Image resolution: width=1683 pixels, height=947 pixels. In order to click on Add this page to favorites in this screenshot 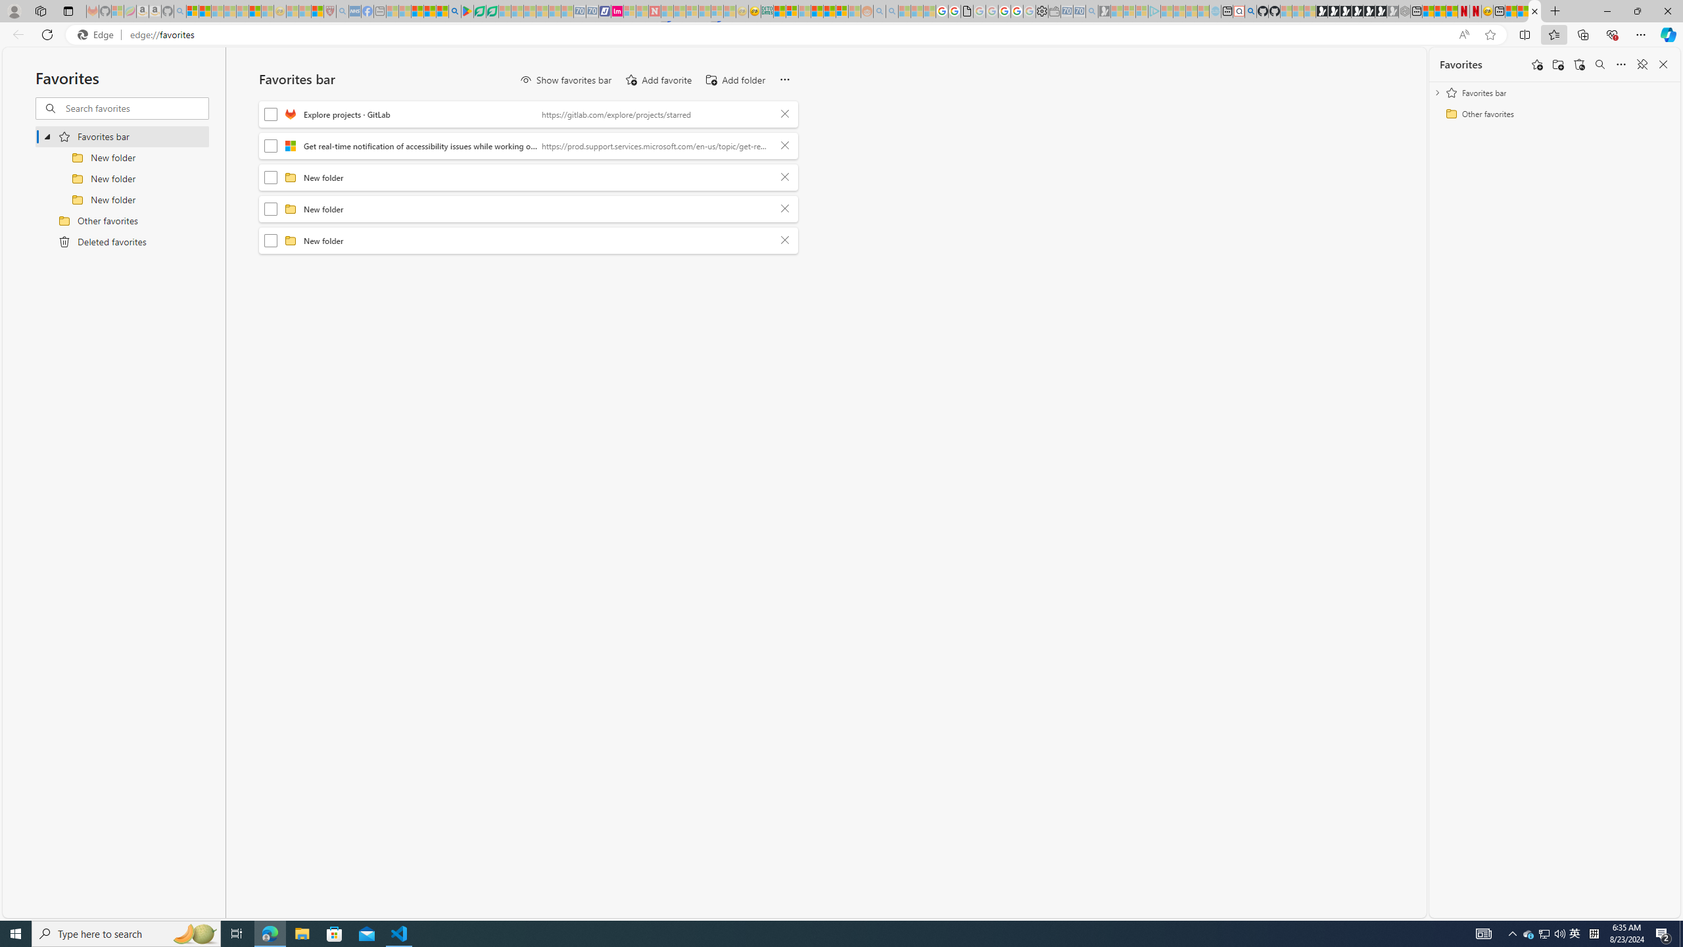, I will do `click(1537, 64)`.